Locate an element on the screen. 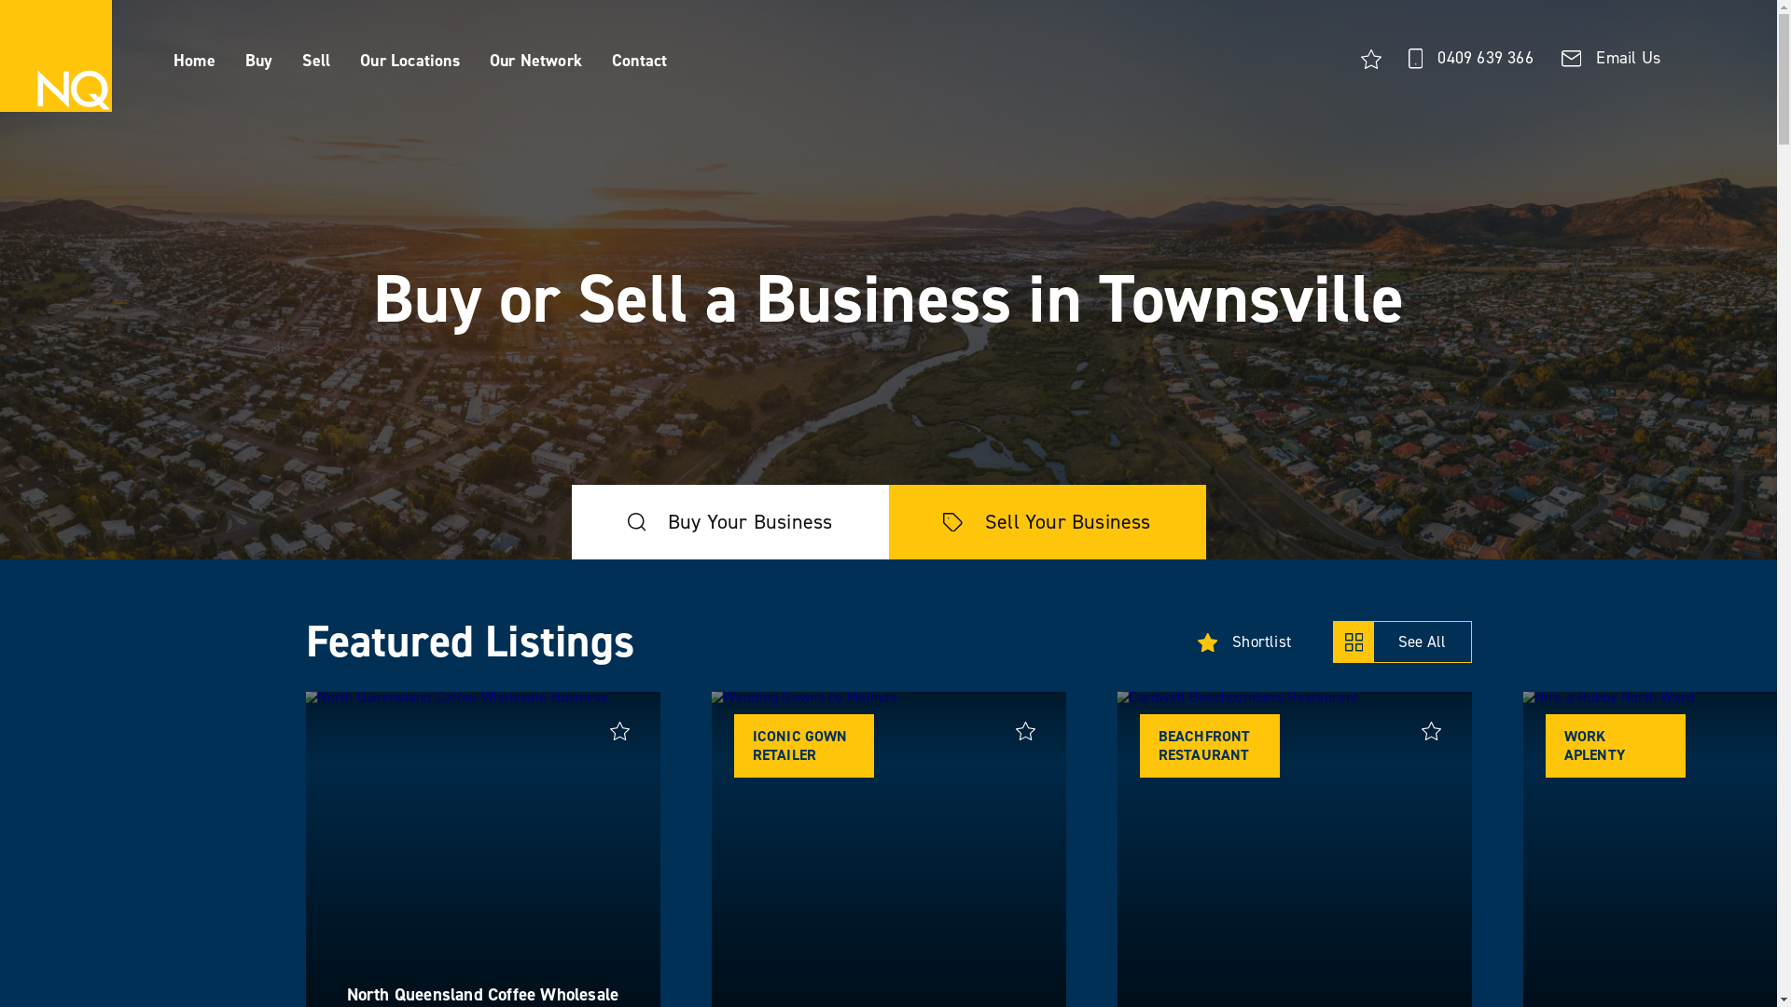 Image resolution: width=1791 pixels, height=1007 pixels. Sell is located at coordinates (316, 62).